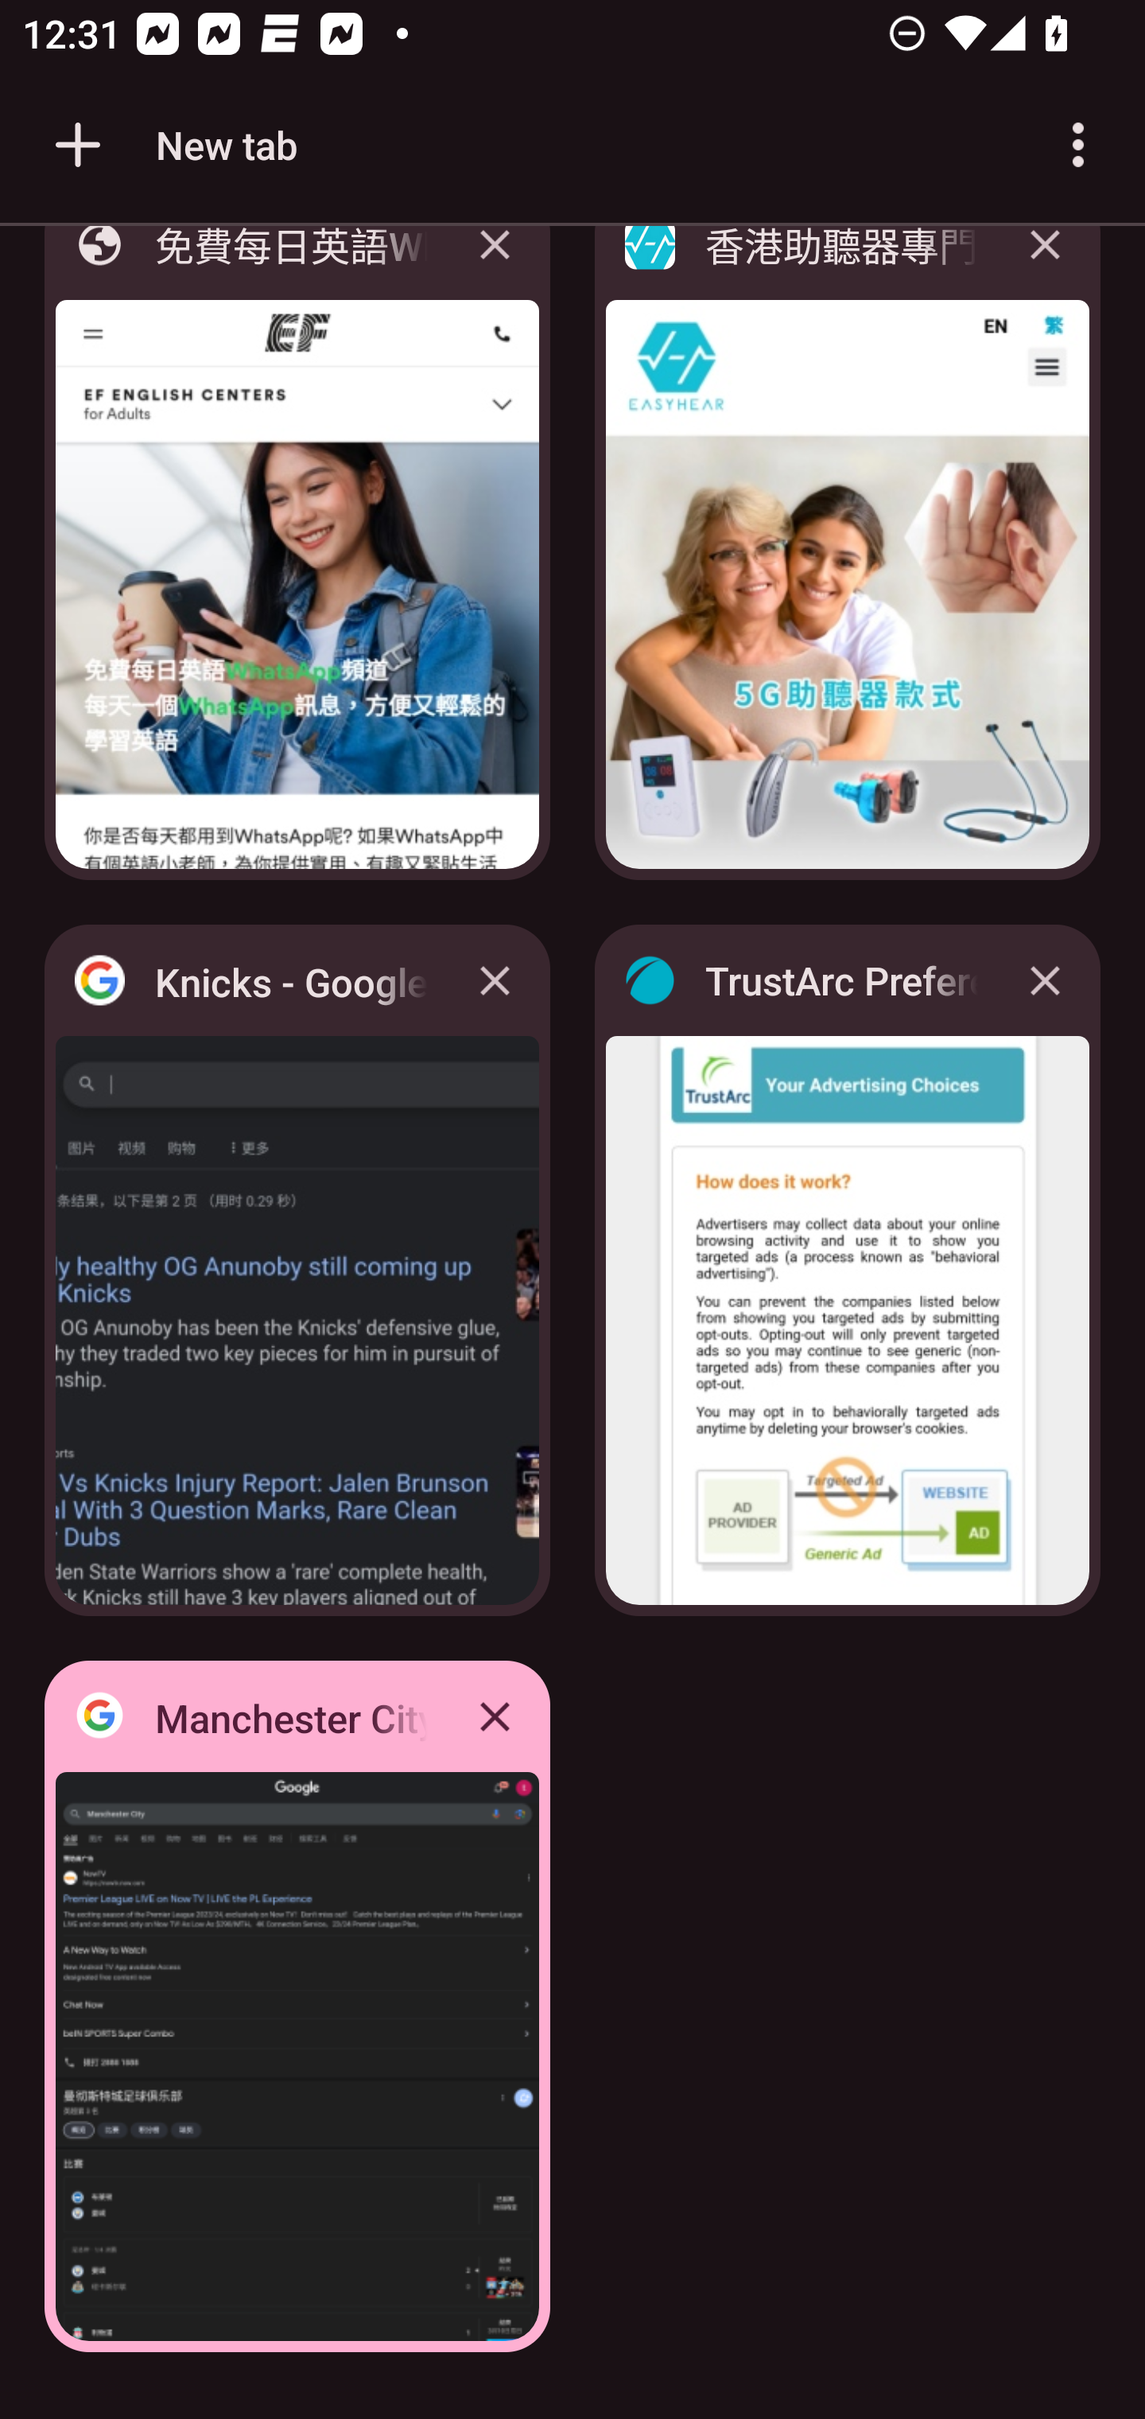  Describe the element at coordinates (171, 145) in the screenshot. I see `New tab` at that location.